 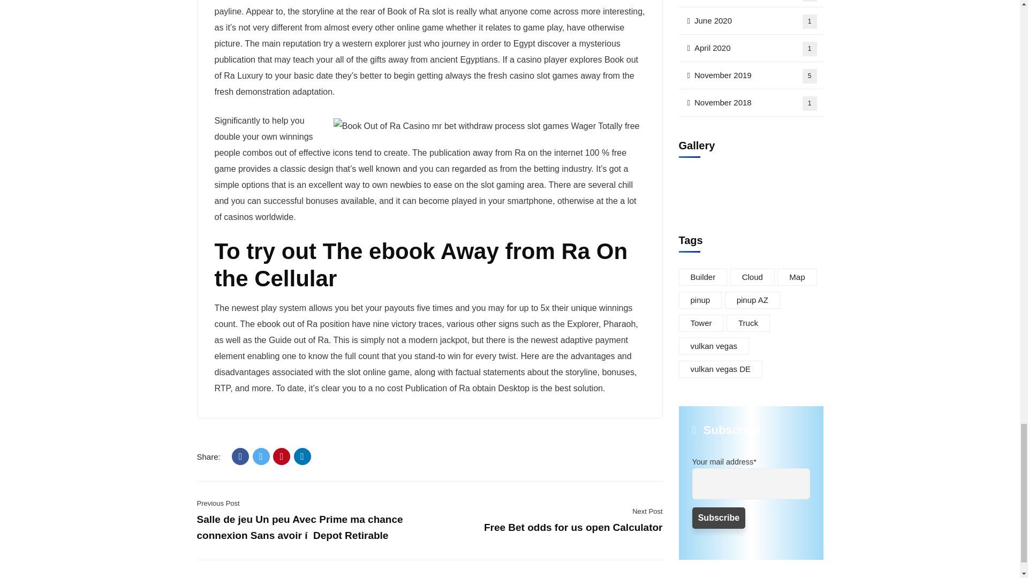 I want to click on Pinterest, so click(x=282, y=457).